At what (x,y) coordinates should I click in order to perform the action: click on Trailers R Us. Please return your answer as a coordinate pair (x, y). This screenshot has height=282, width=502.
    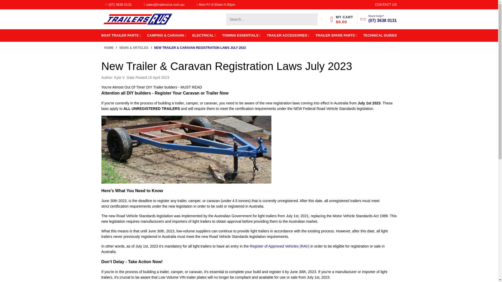
    Looking at the image, I should click on (137, 19).